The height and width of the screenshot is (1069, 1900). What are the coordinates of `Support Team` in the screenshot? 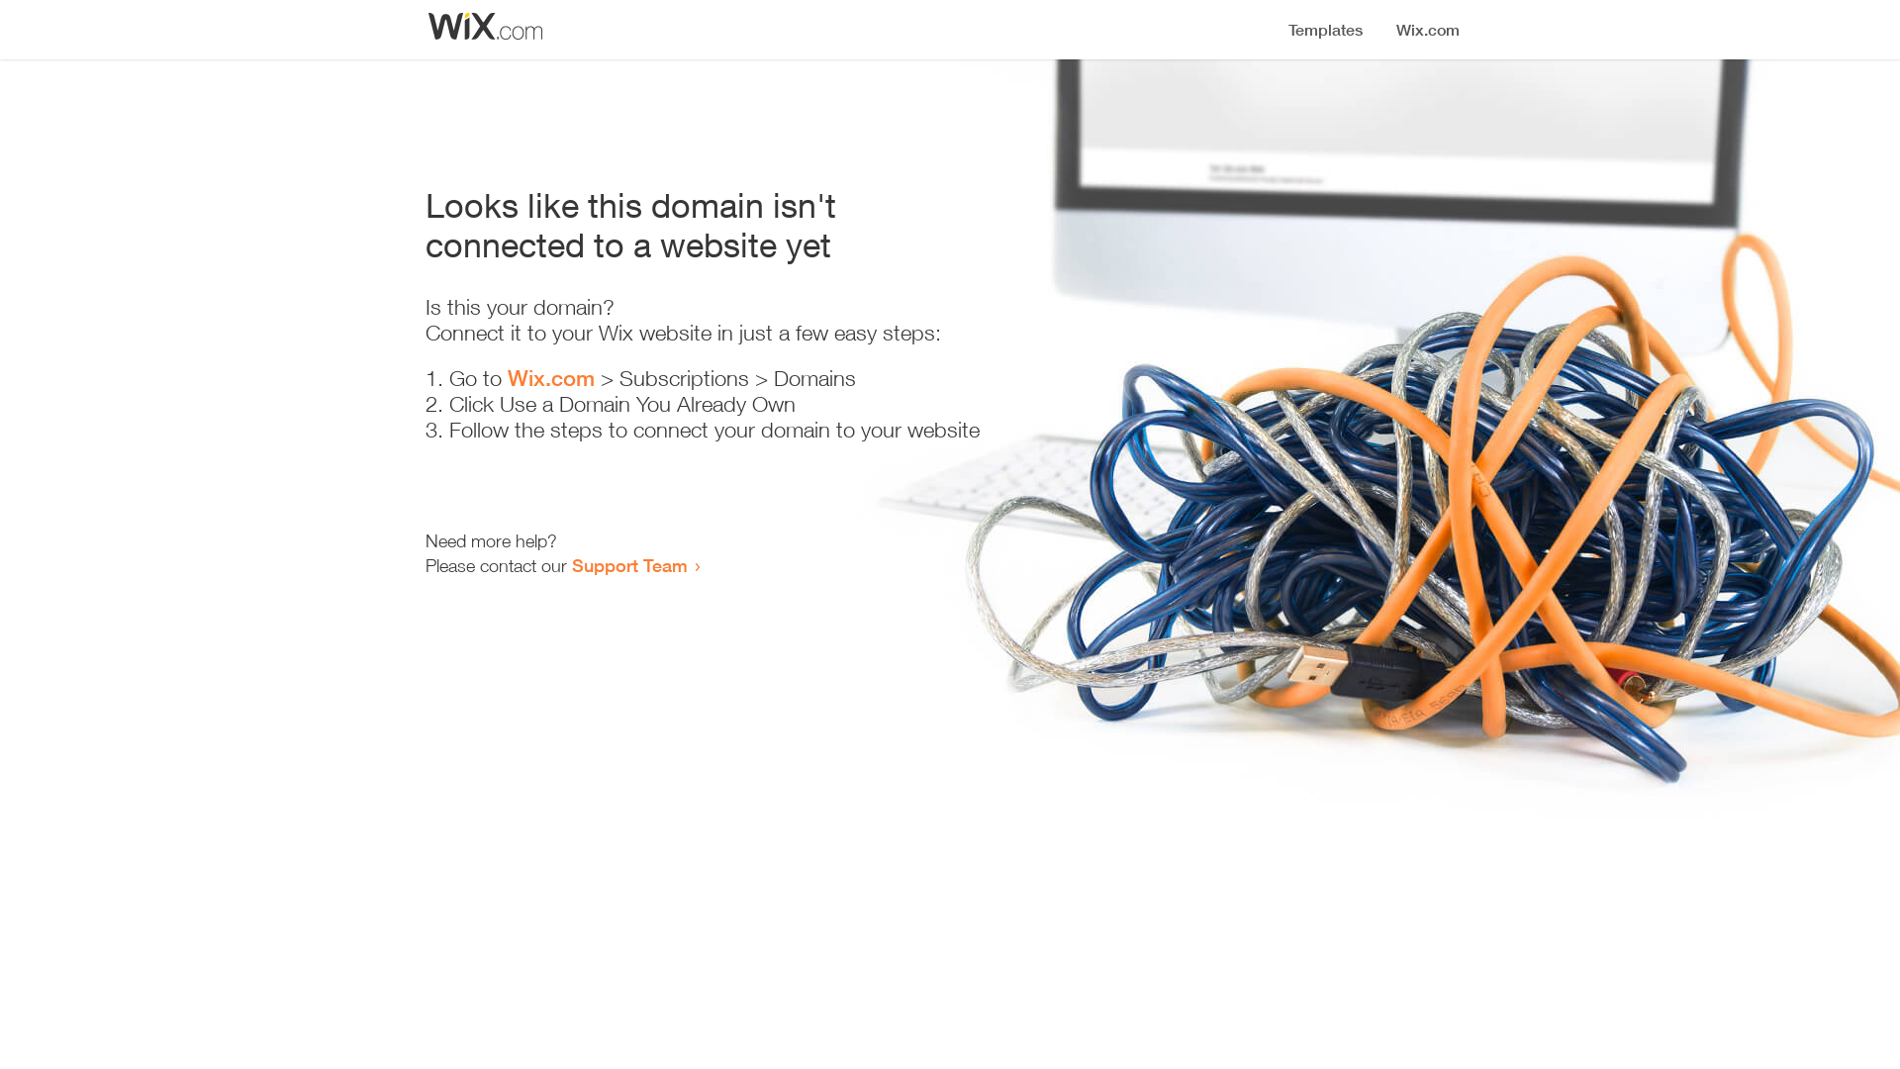 It's located at (629, 565).